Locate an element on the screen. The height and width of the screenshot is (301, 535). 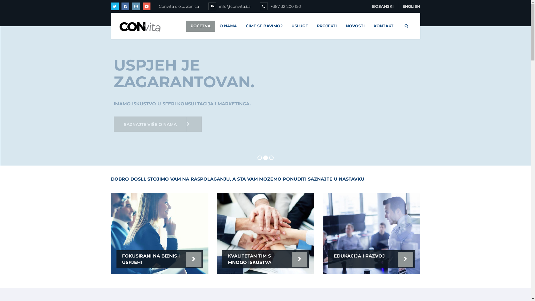
USLUGE is located at coordinates (300, 26).